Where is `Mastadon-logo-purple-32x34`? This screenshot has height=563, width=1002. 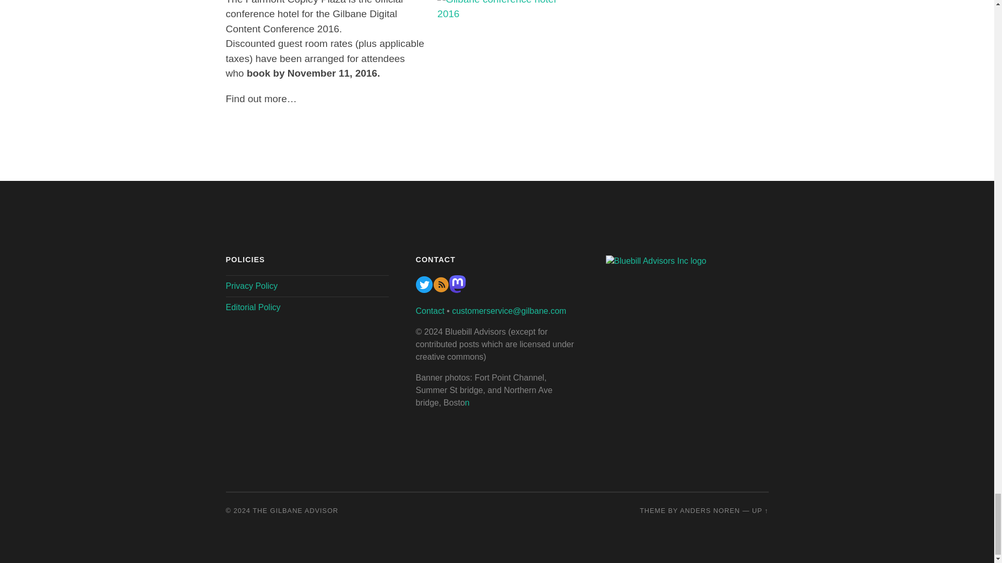
Mastadon-logo-purple-32x34 is located at coordinates (457, 290).